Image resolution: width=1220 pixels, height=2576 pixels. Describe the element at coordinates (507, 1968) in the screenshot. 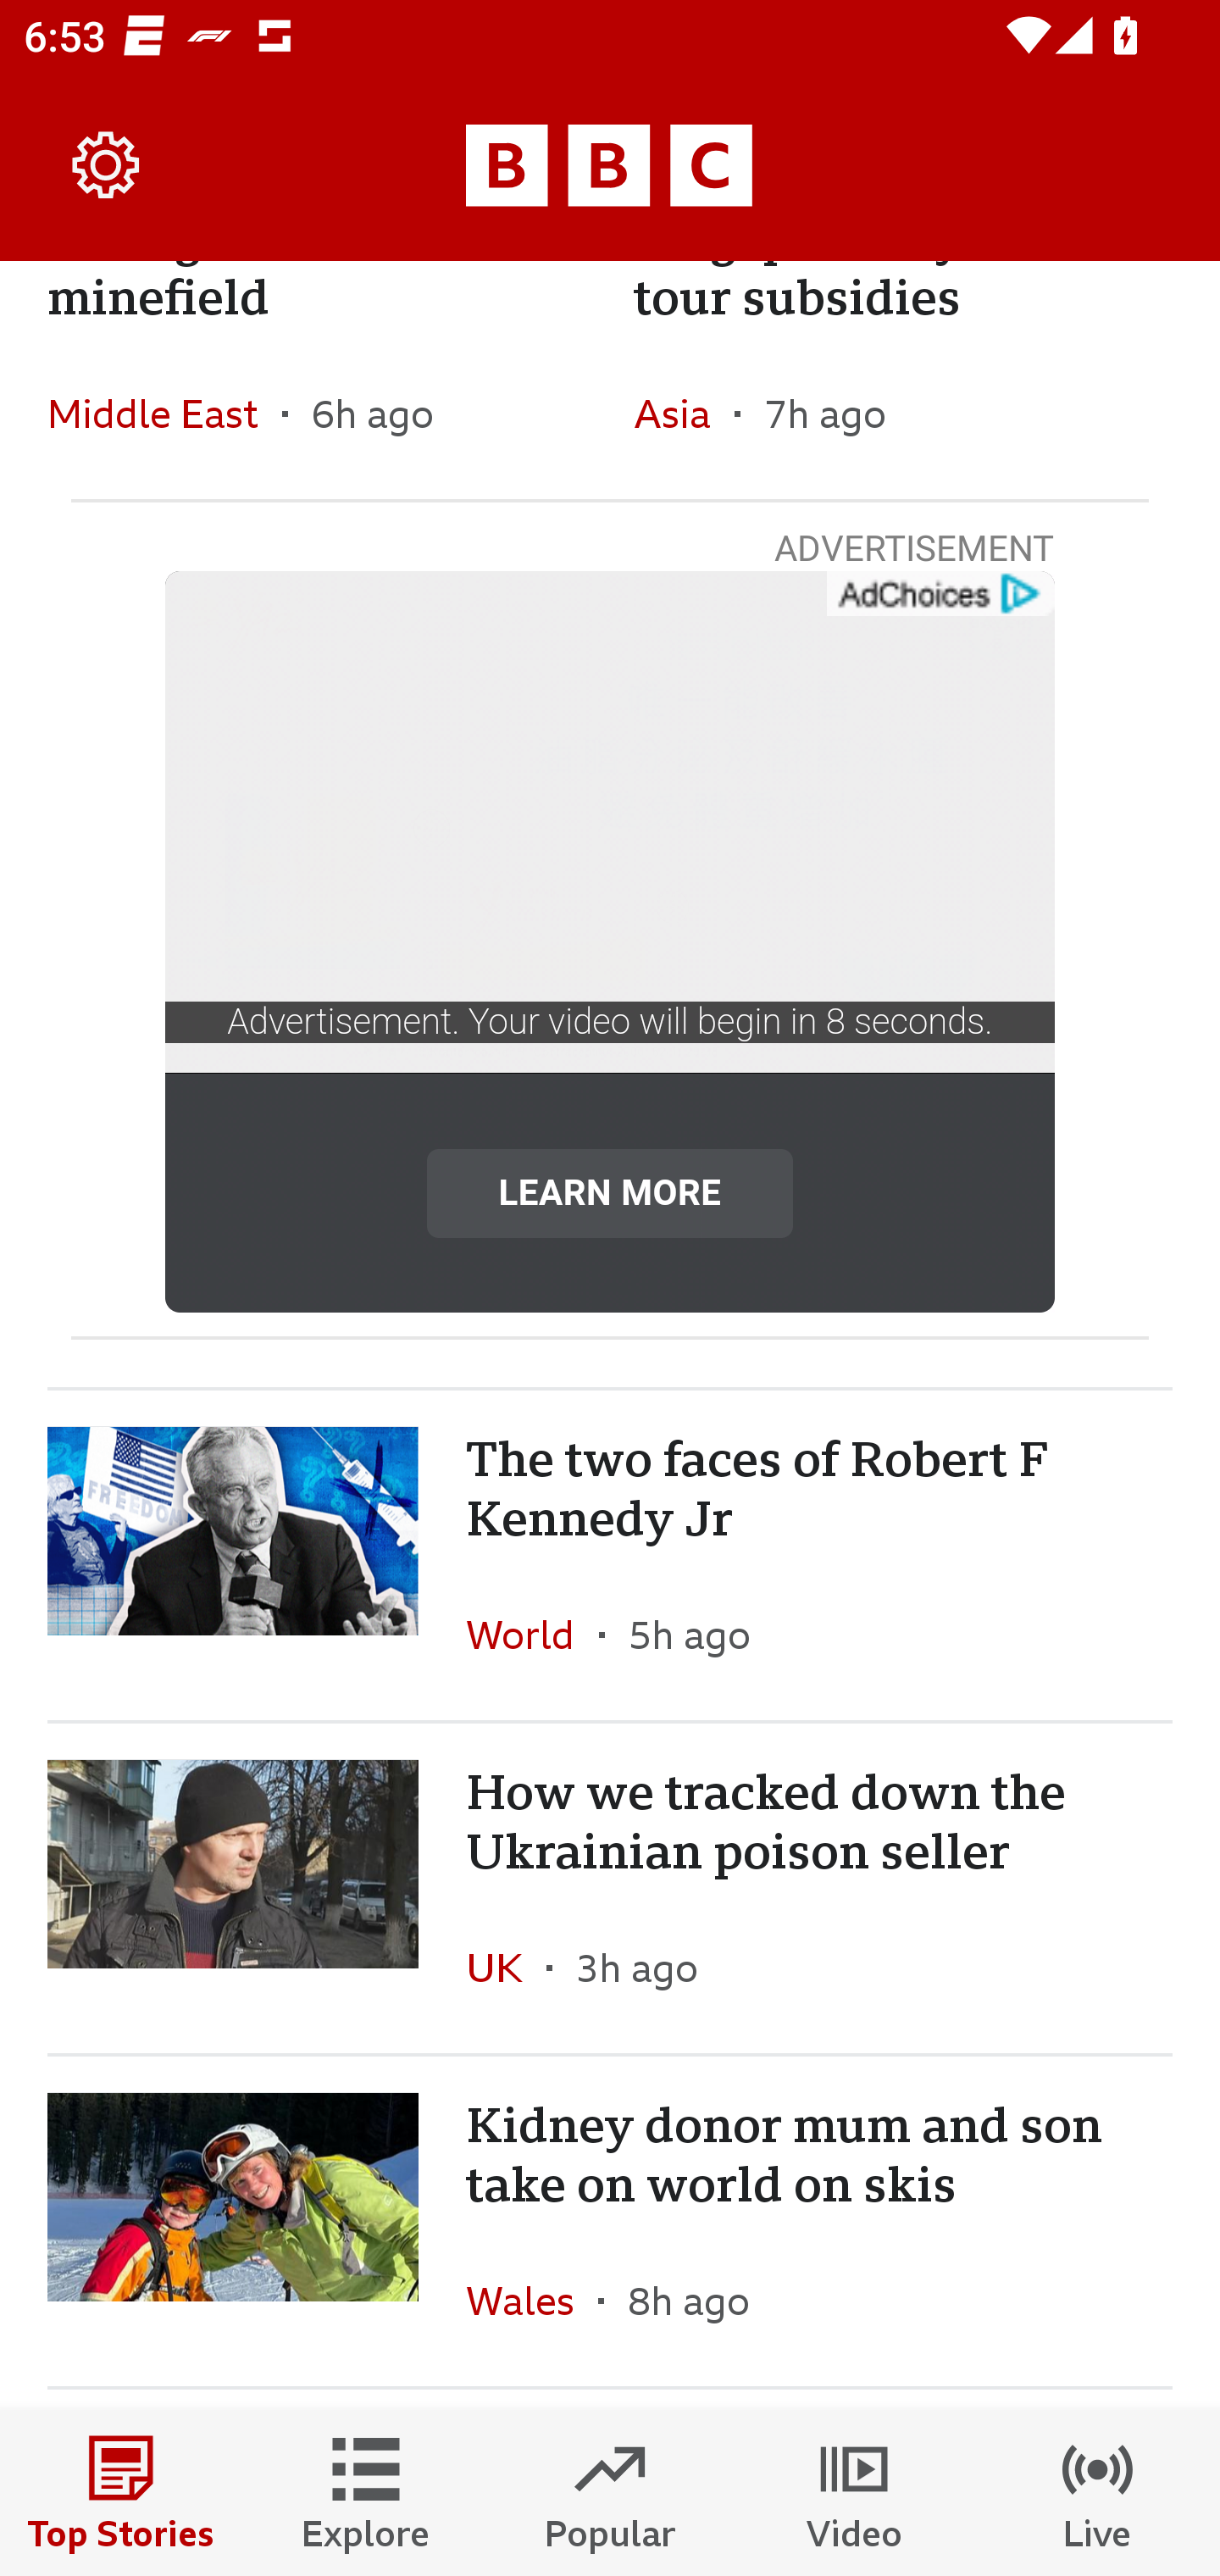

I see `UK In the section UK` at that location.